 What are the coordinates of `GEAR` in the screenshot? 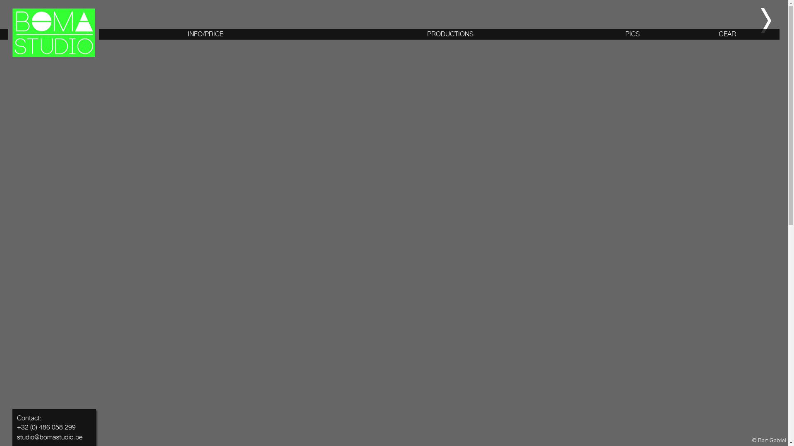 It's located at (727, 34).